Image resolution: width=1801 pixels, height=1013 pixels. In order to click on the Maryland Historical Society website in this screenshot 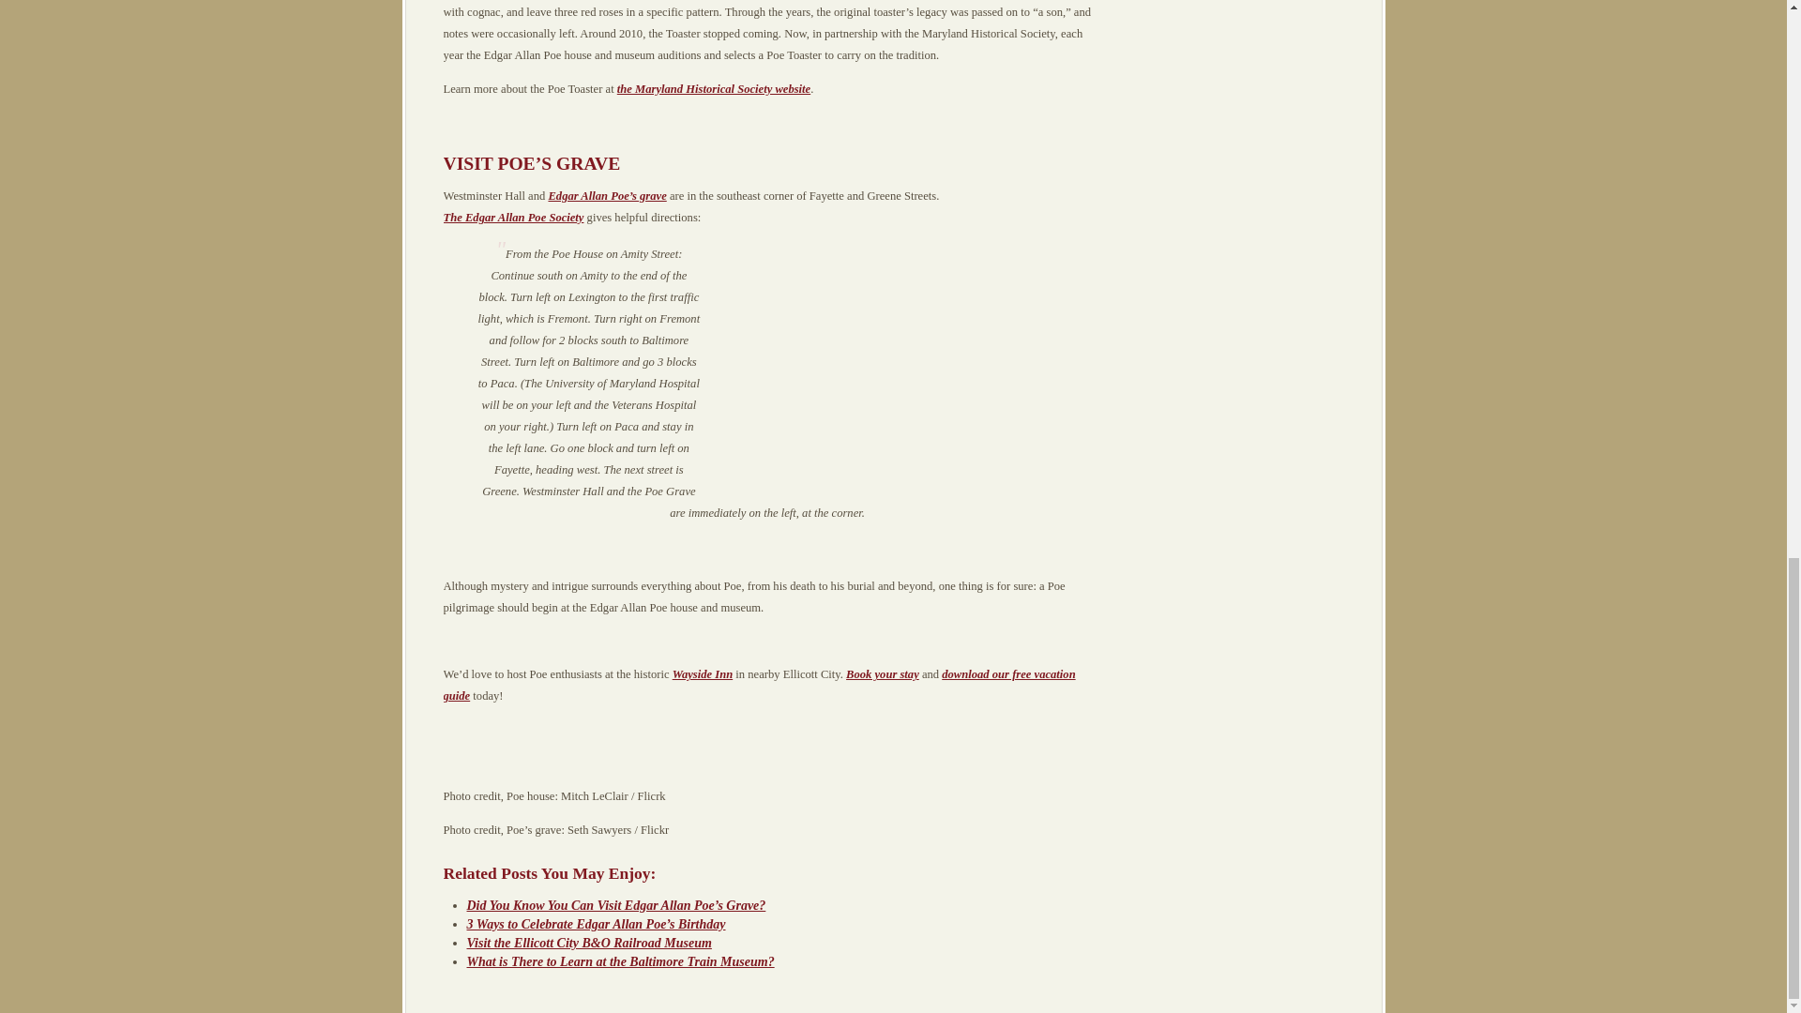, I will do `click(714, 88)`.